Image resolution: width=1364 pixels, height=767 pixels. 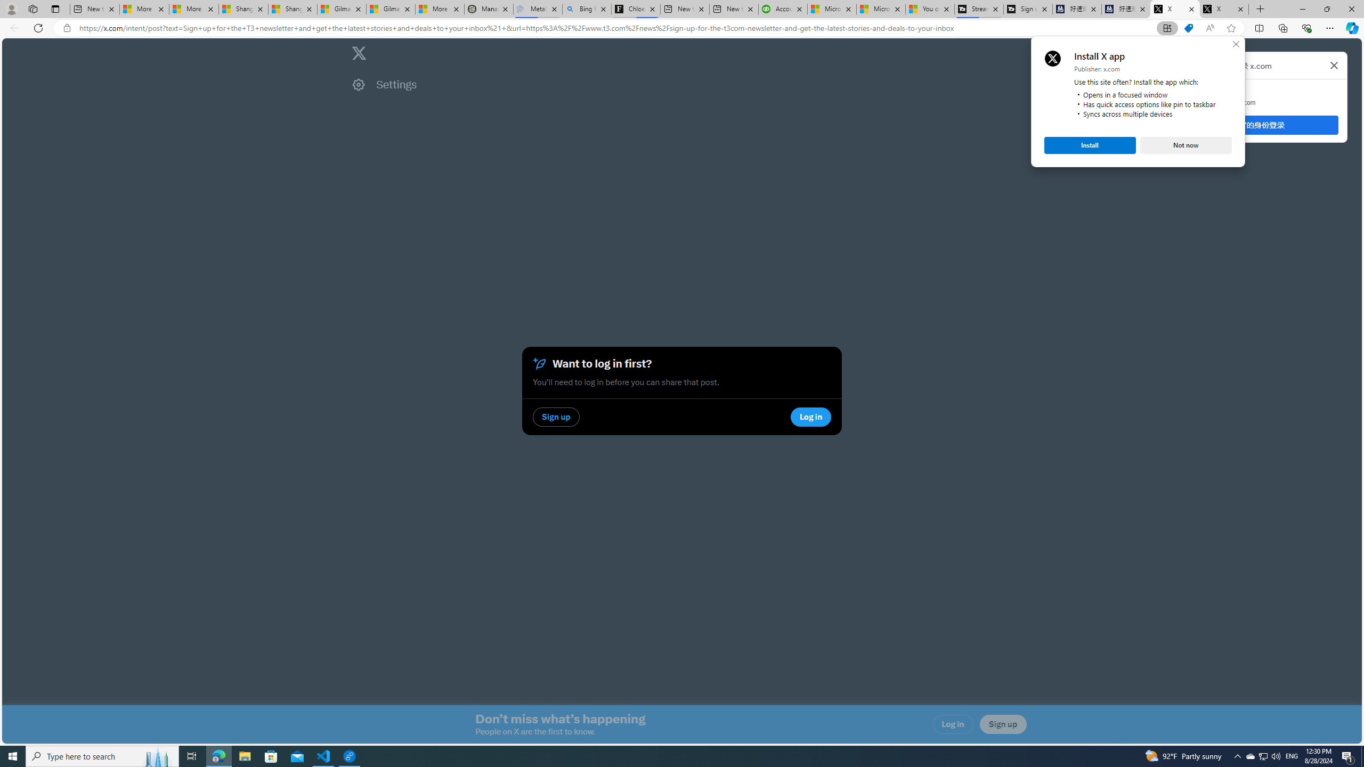 I want to click on File Explorer, so click(x=245, y=756).